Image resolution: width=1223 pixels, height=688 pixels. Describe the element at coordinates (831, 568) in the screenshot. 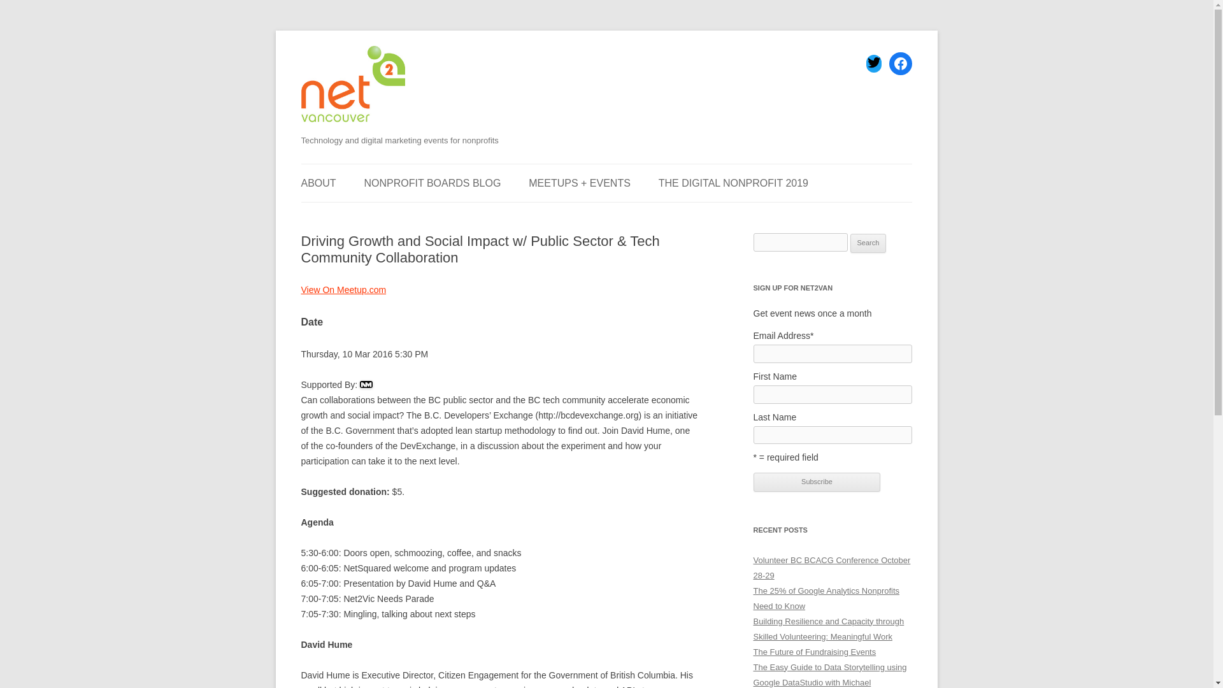

I see `Volunteer BC BCACG Conference October 28-29` at that location.